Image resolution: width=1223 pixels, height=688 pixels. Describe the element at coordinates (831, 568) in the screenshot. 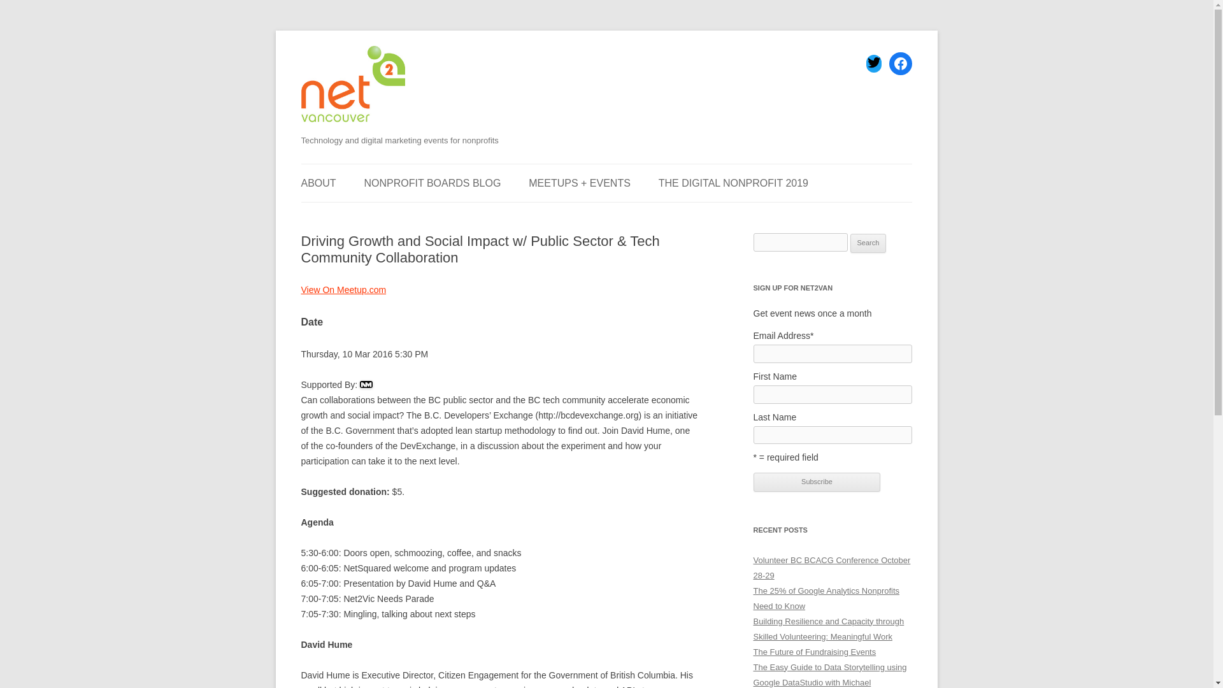

I see `Volunteer BC BCACG Conference October 28-29` at that location.